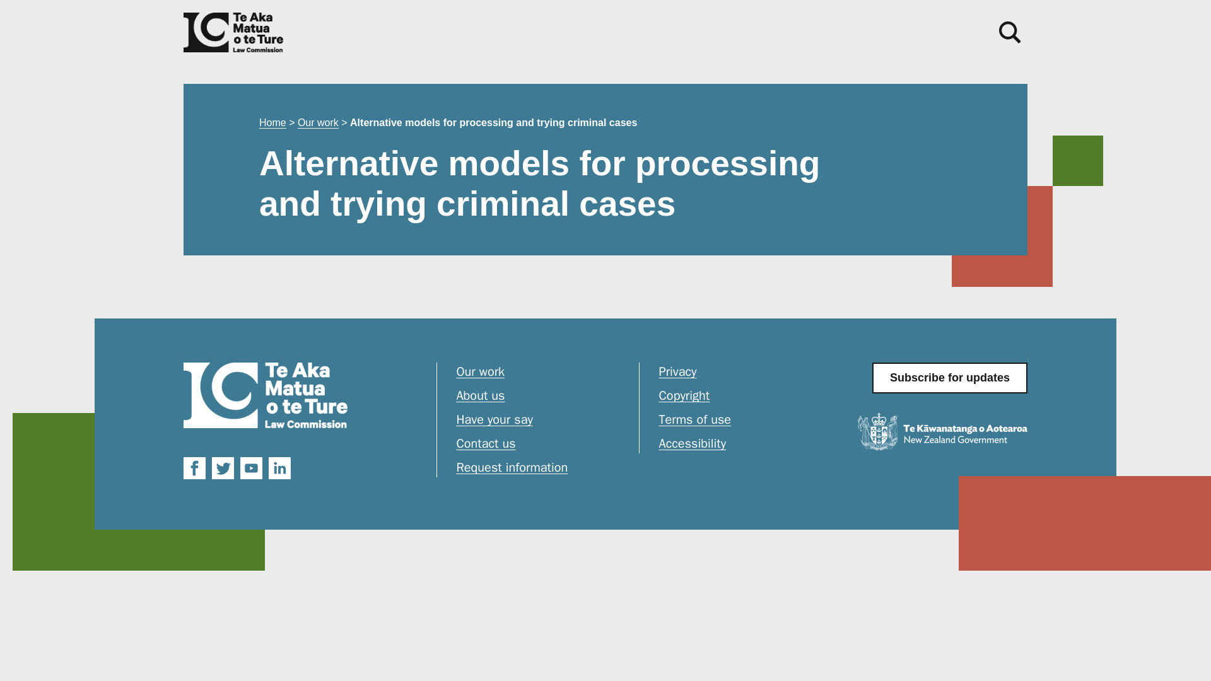 The width and height of the screenshot is (1211, 681). I want to click on Have your say, so click(539, 422).